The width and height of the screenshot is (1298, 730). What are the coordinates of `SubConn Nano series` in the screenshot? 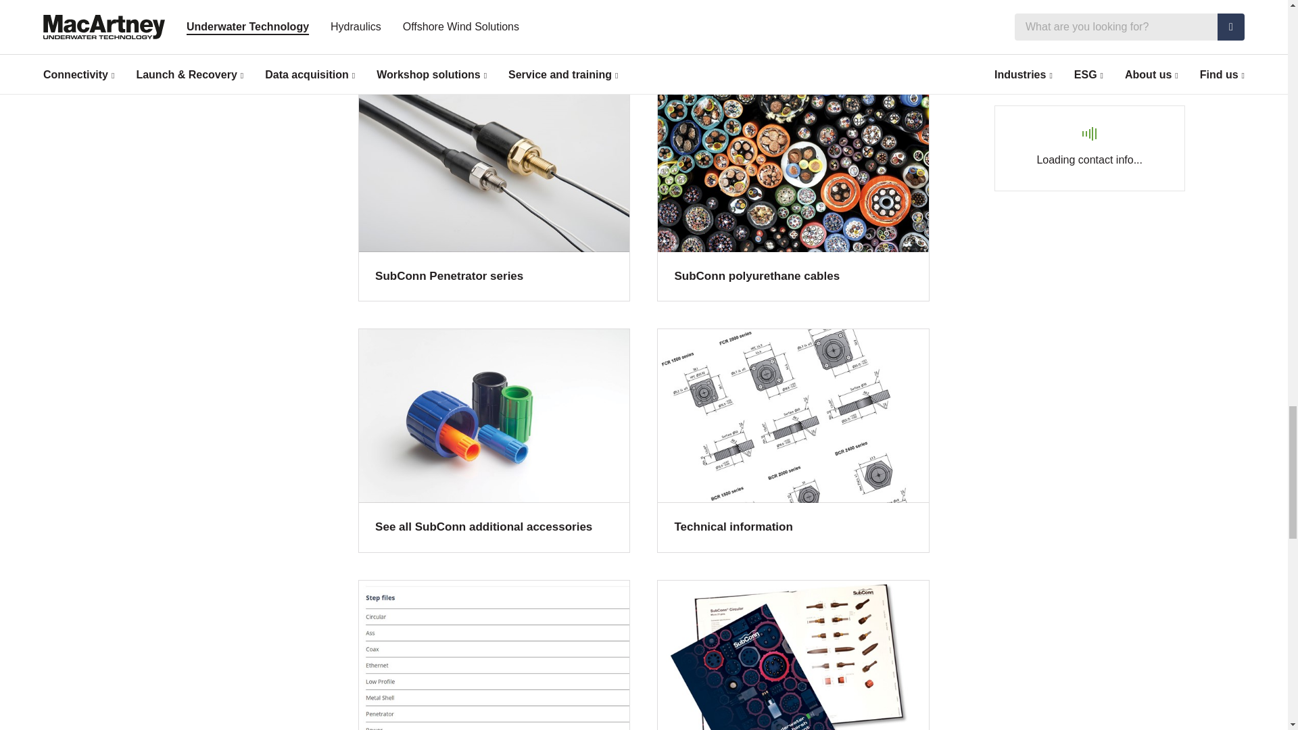 It's located at (494, 25).